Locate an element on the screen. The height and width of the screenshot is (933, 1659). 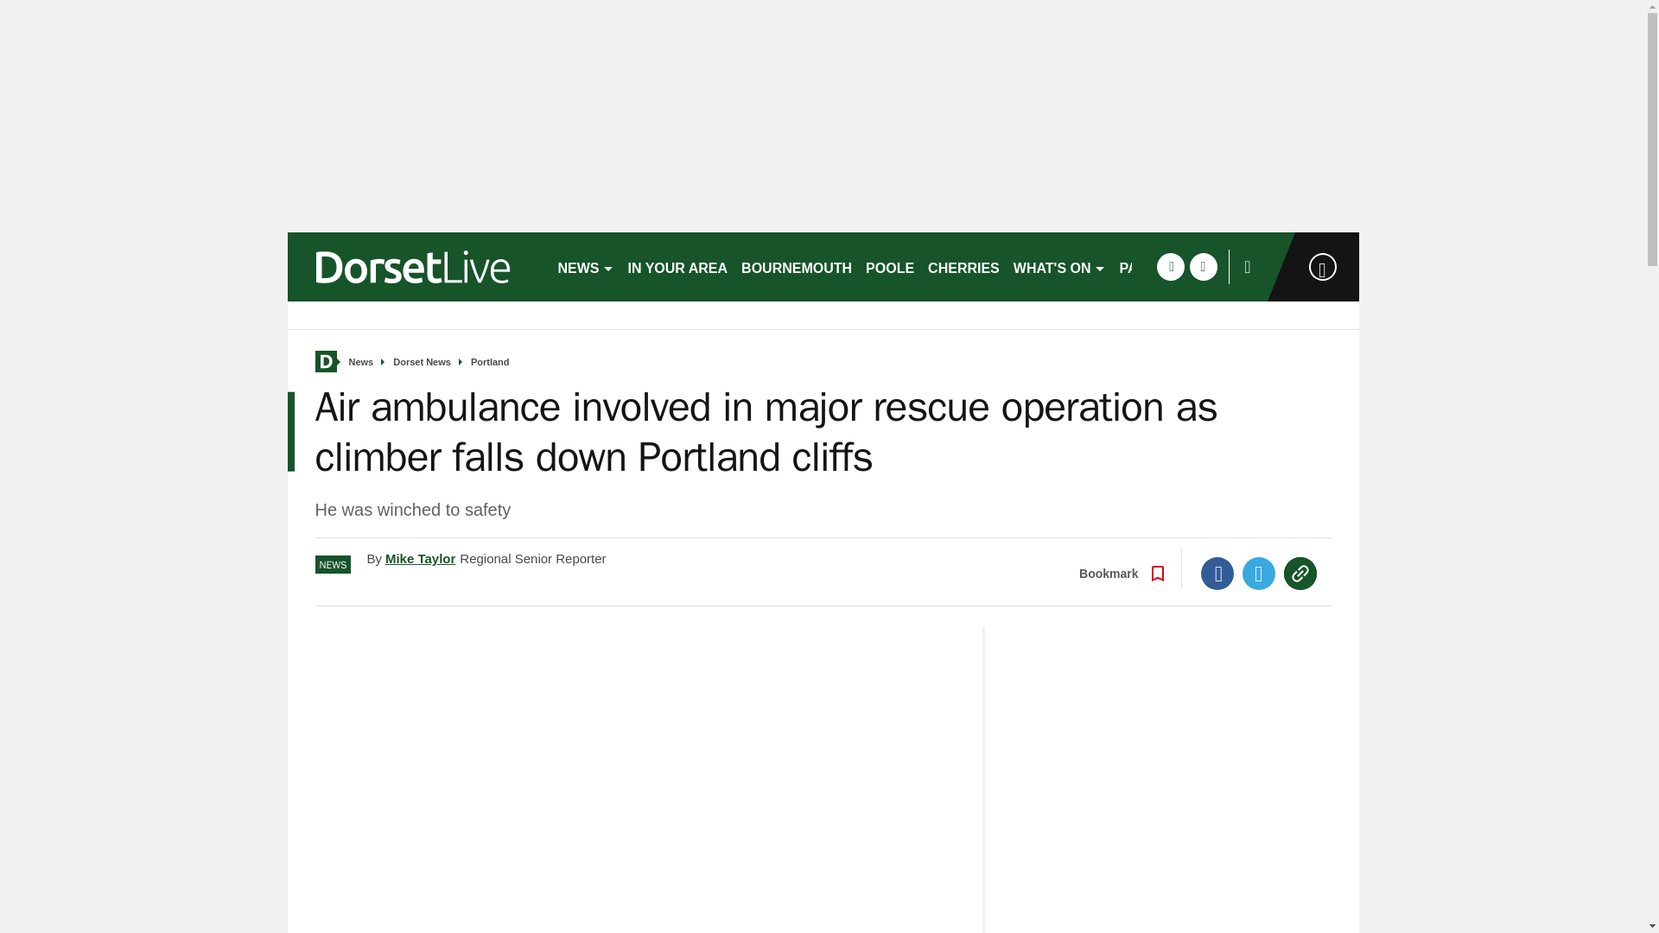
facebook is located at coordinates (1170, 266).